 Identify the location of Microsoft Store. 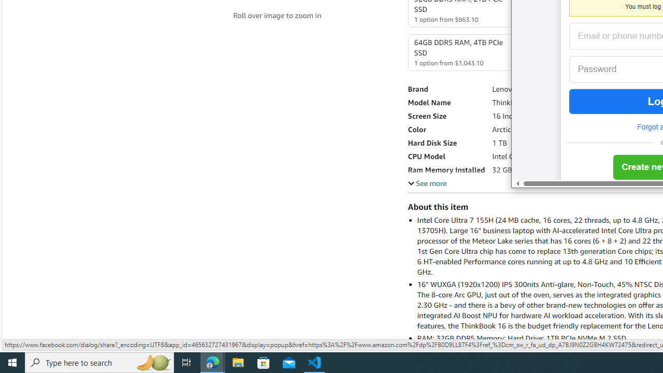
(264, 363).